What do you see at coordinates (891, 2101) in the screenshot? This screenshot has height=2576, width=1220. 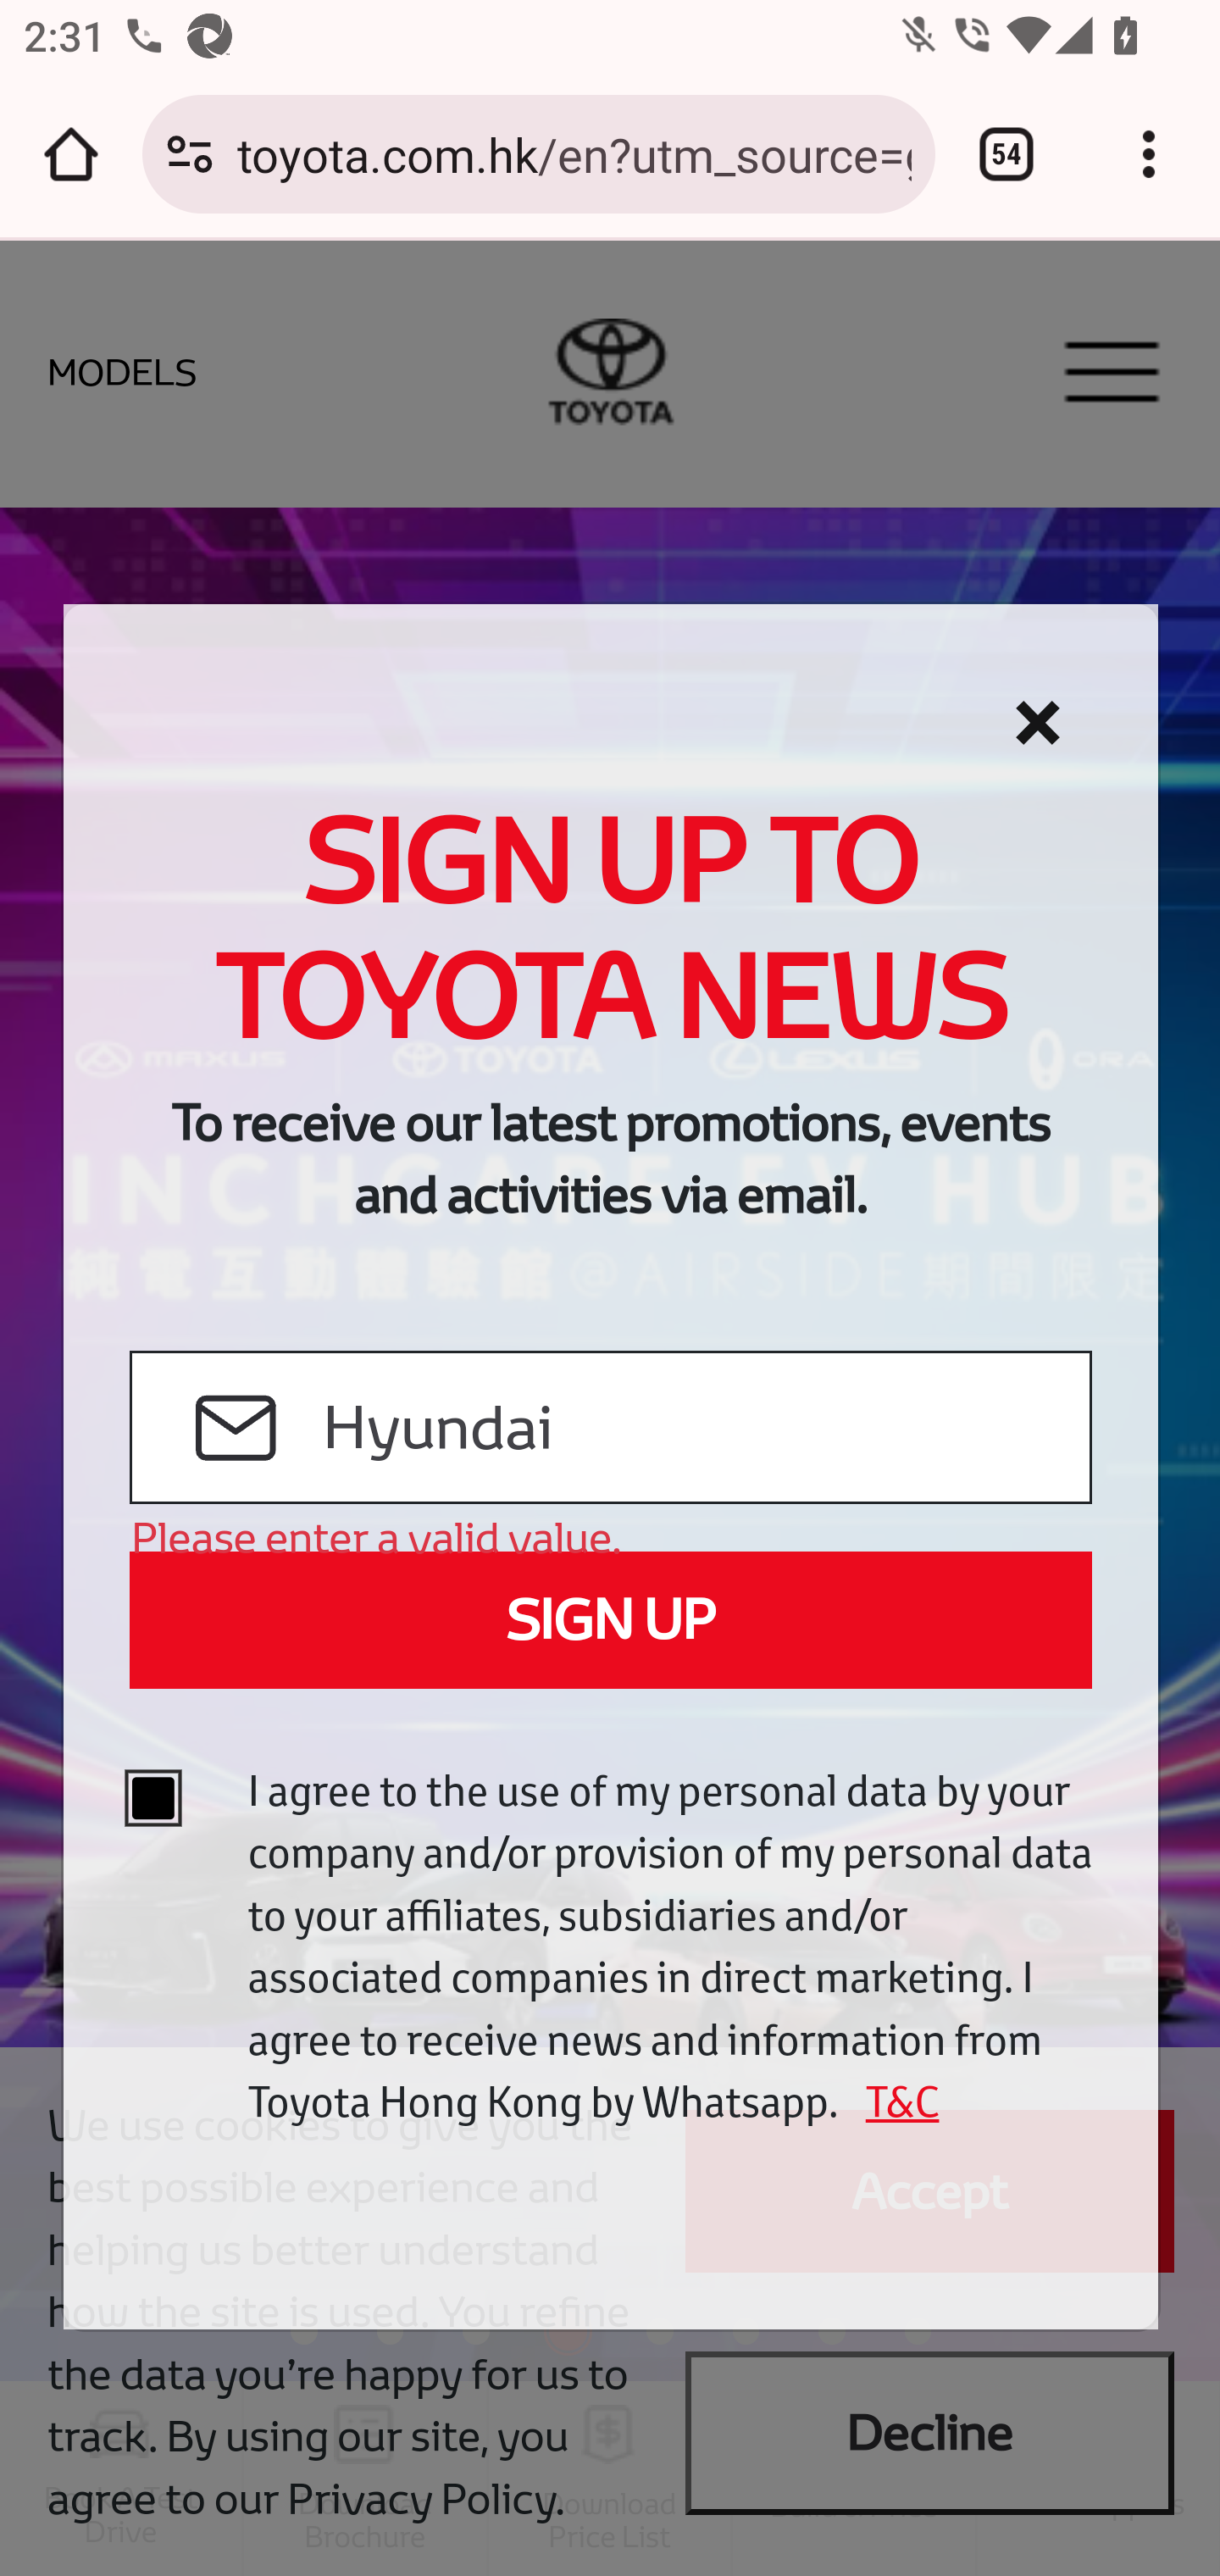 I see `T&C` at bounding box center [891, 2101].